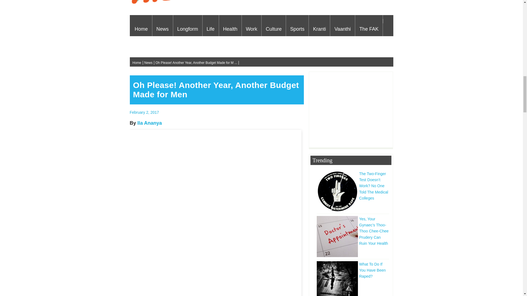 Image resolution: width=527 pixels, height=296 pixels. I want to click on News, so click(162, 25).